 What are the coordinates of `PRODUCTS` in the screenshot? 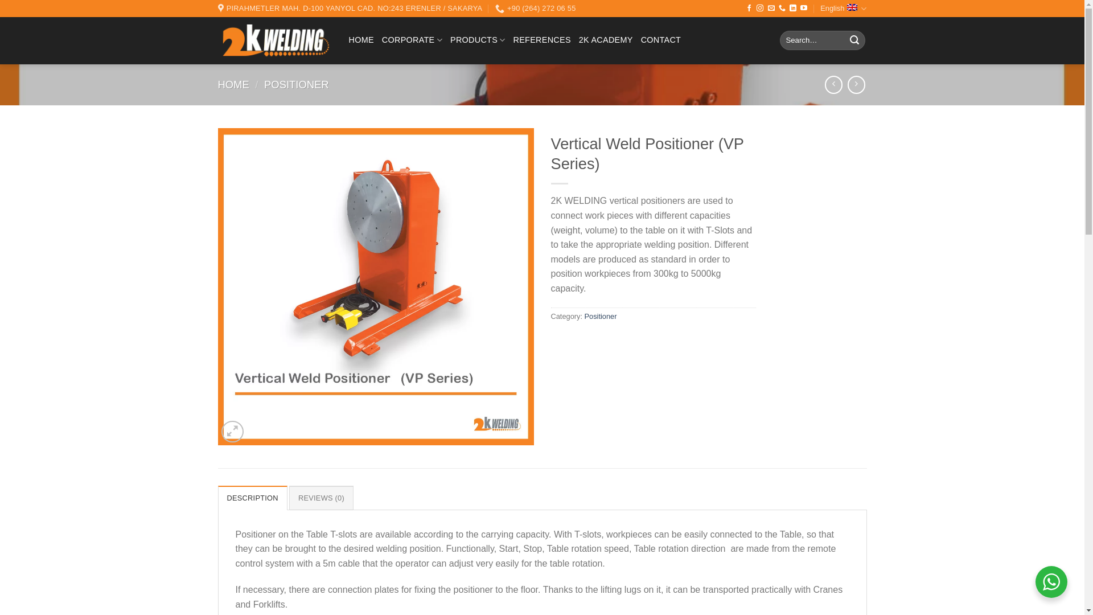 It's located at (478, 40).